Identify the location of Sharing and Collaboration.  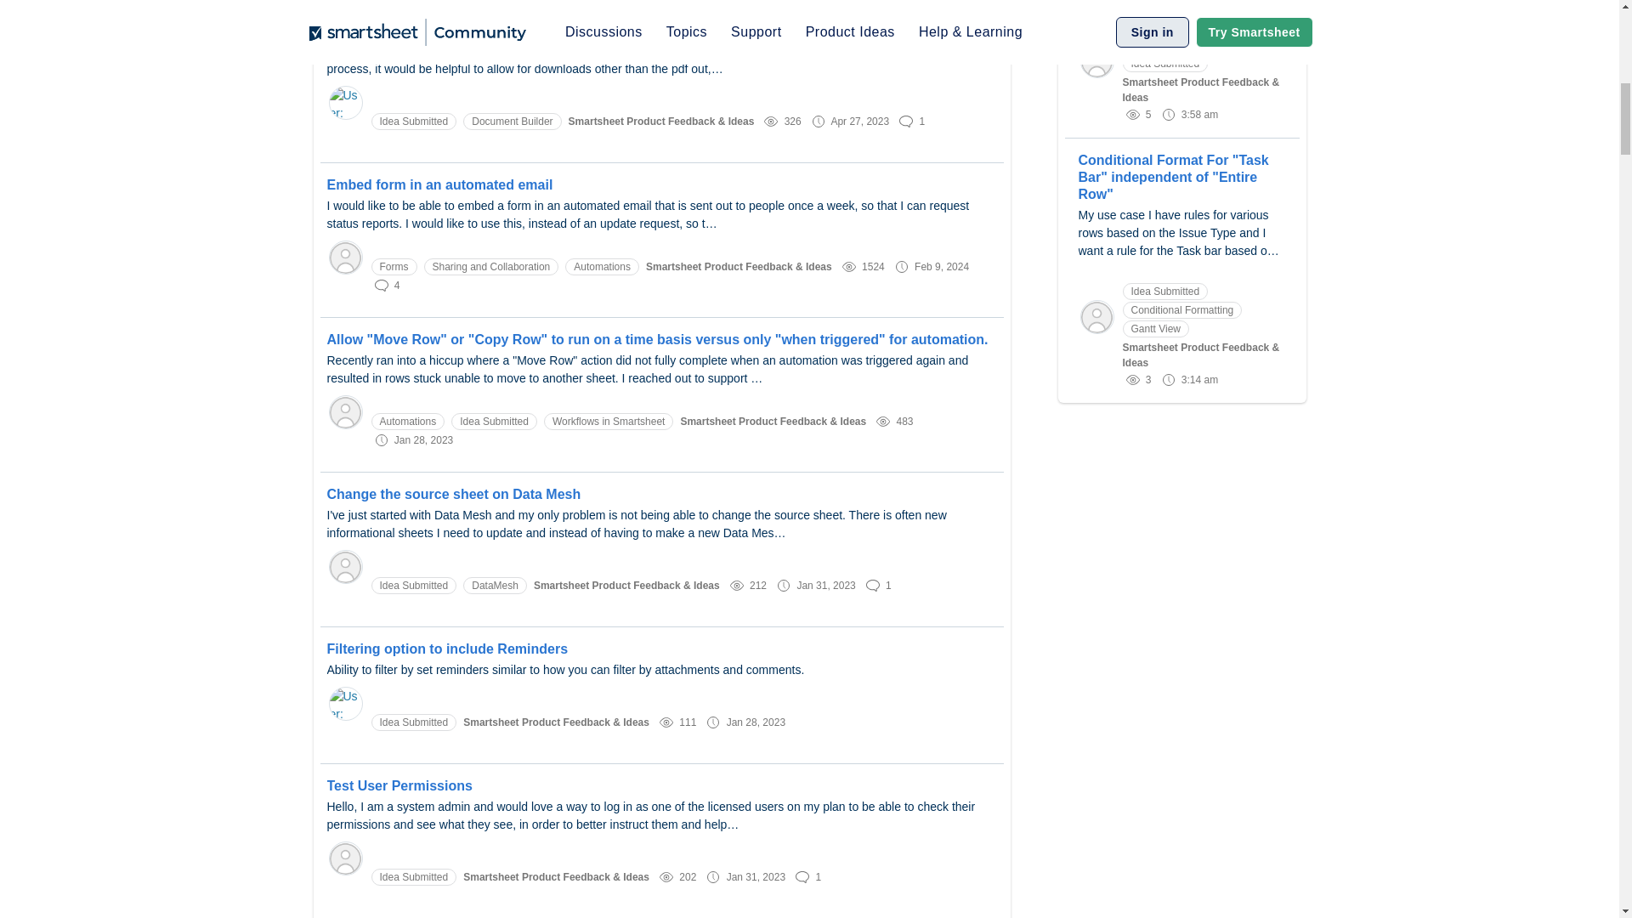
(490, 267).